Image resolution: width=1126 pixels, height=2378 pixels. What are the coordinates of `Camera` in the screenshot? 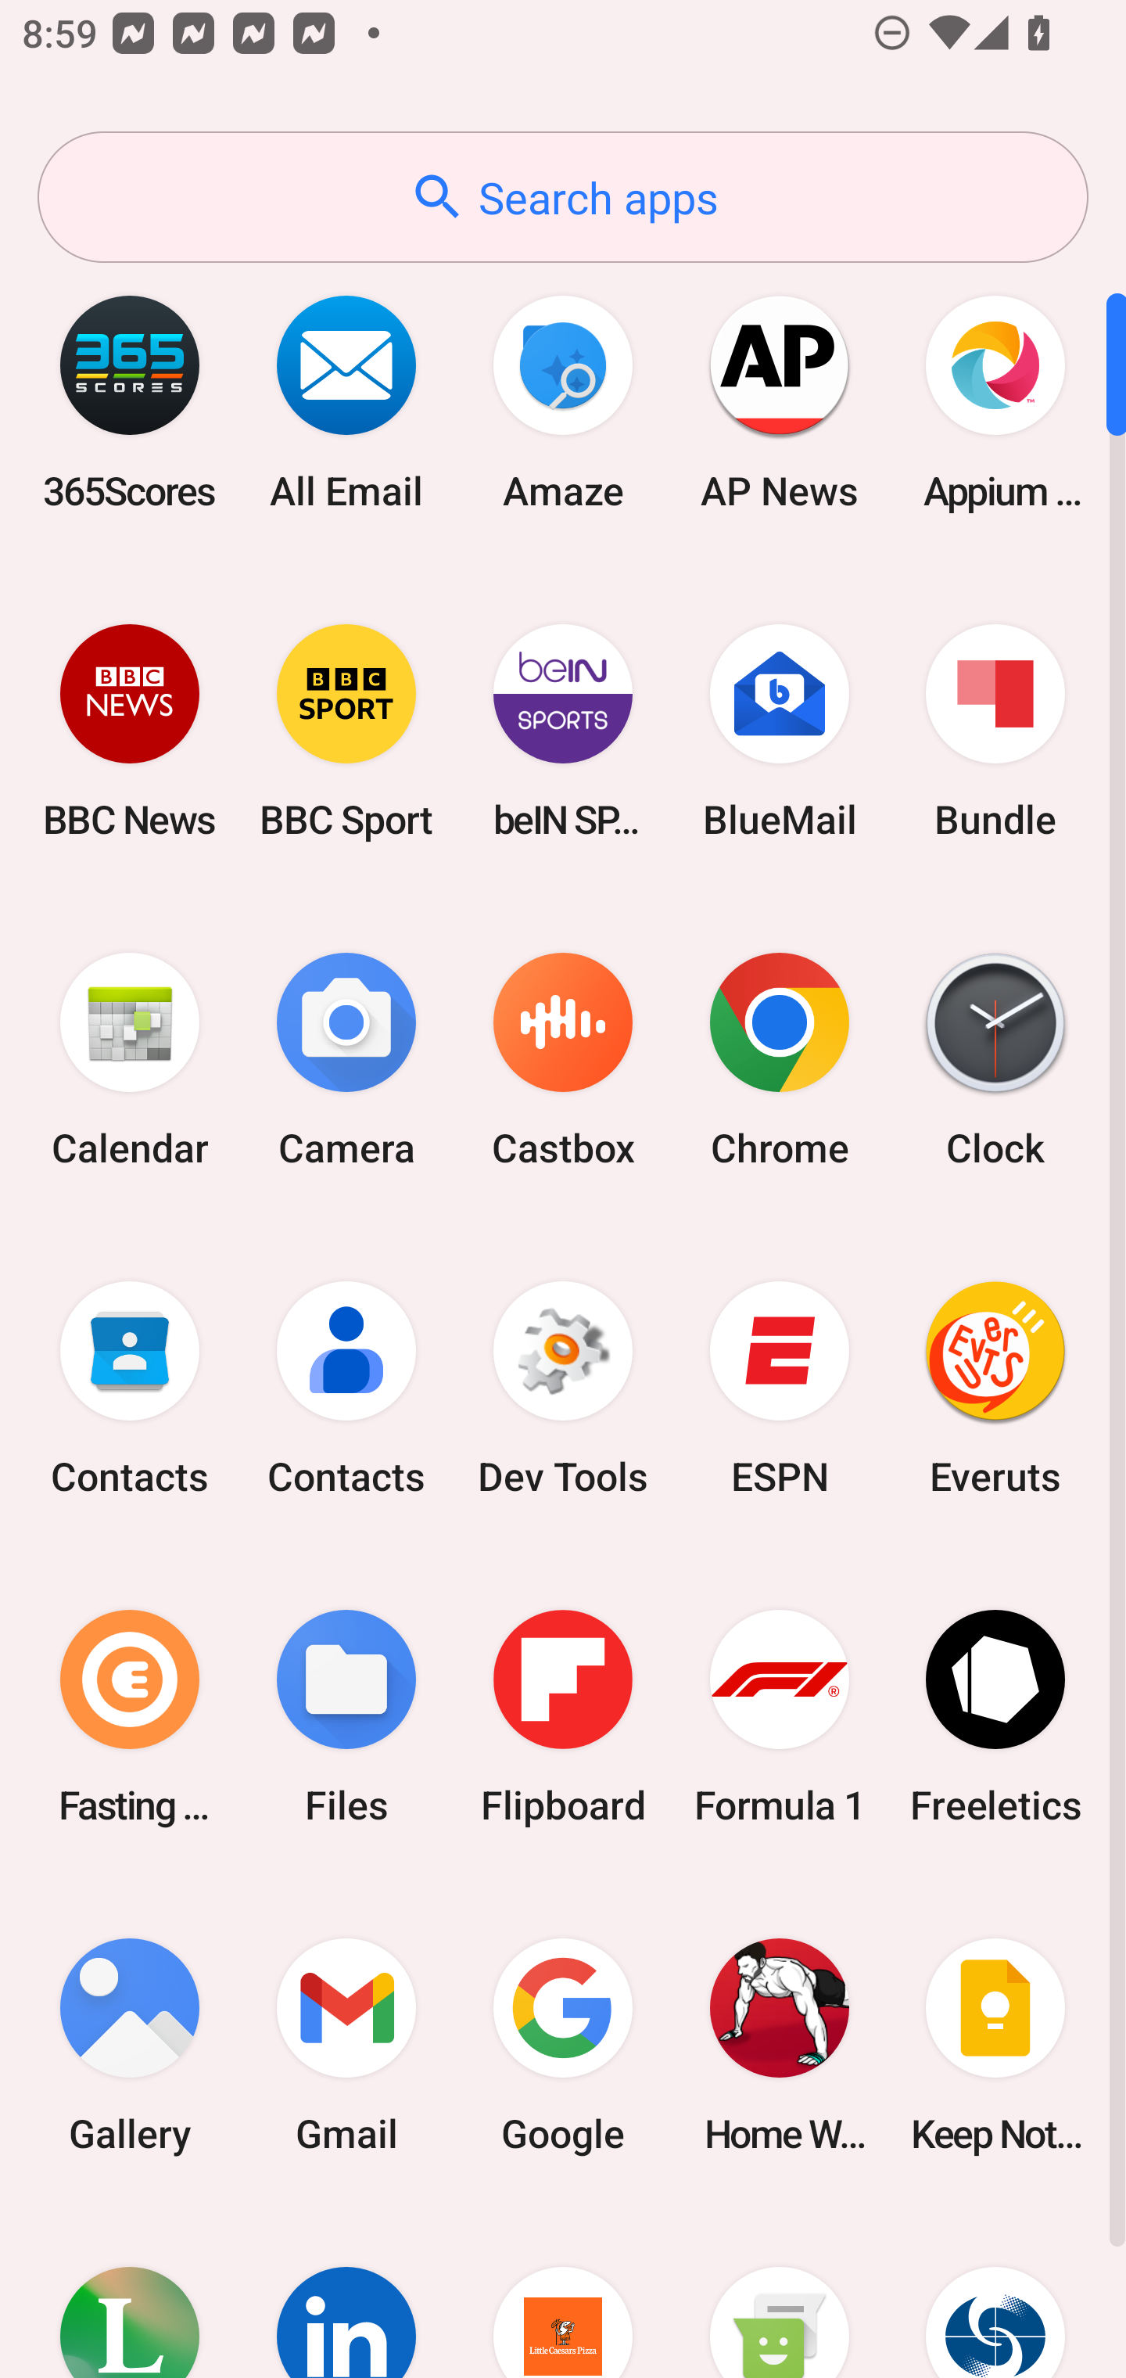 It's located at (346, 1061).